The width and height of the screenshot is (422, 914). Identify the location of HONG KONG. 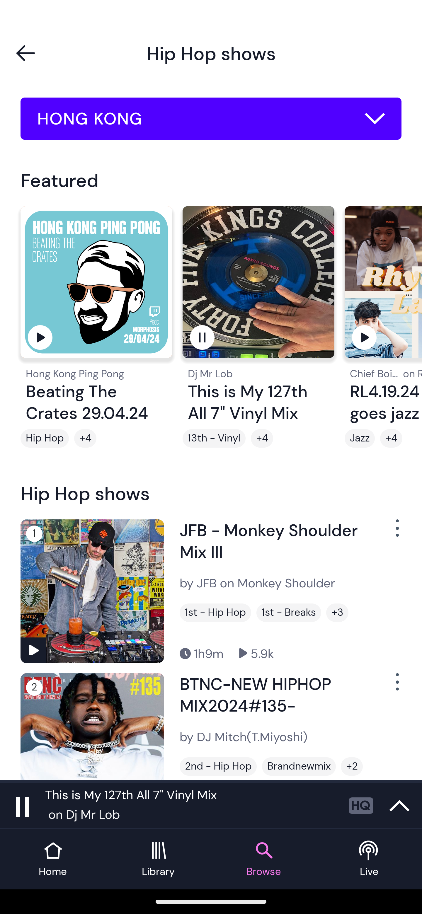
(211, 119).